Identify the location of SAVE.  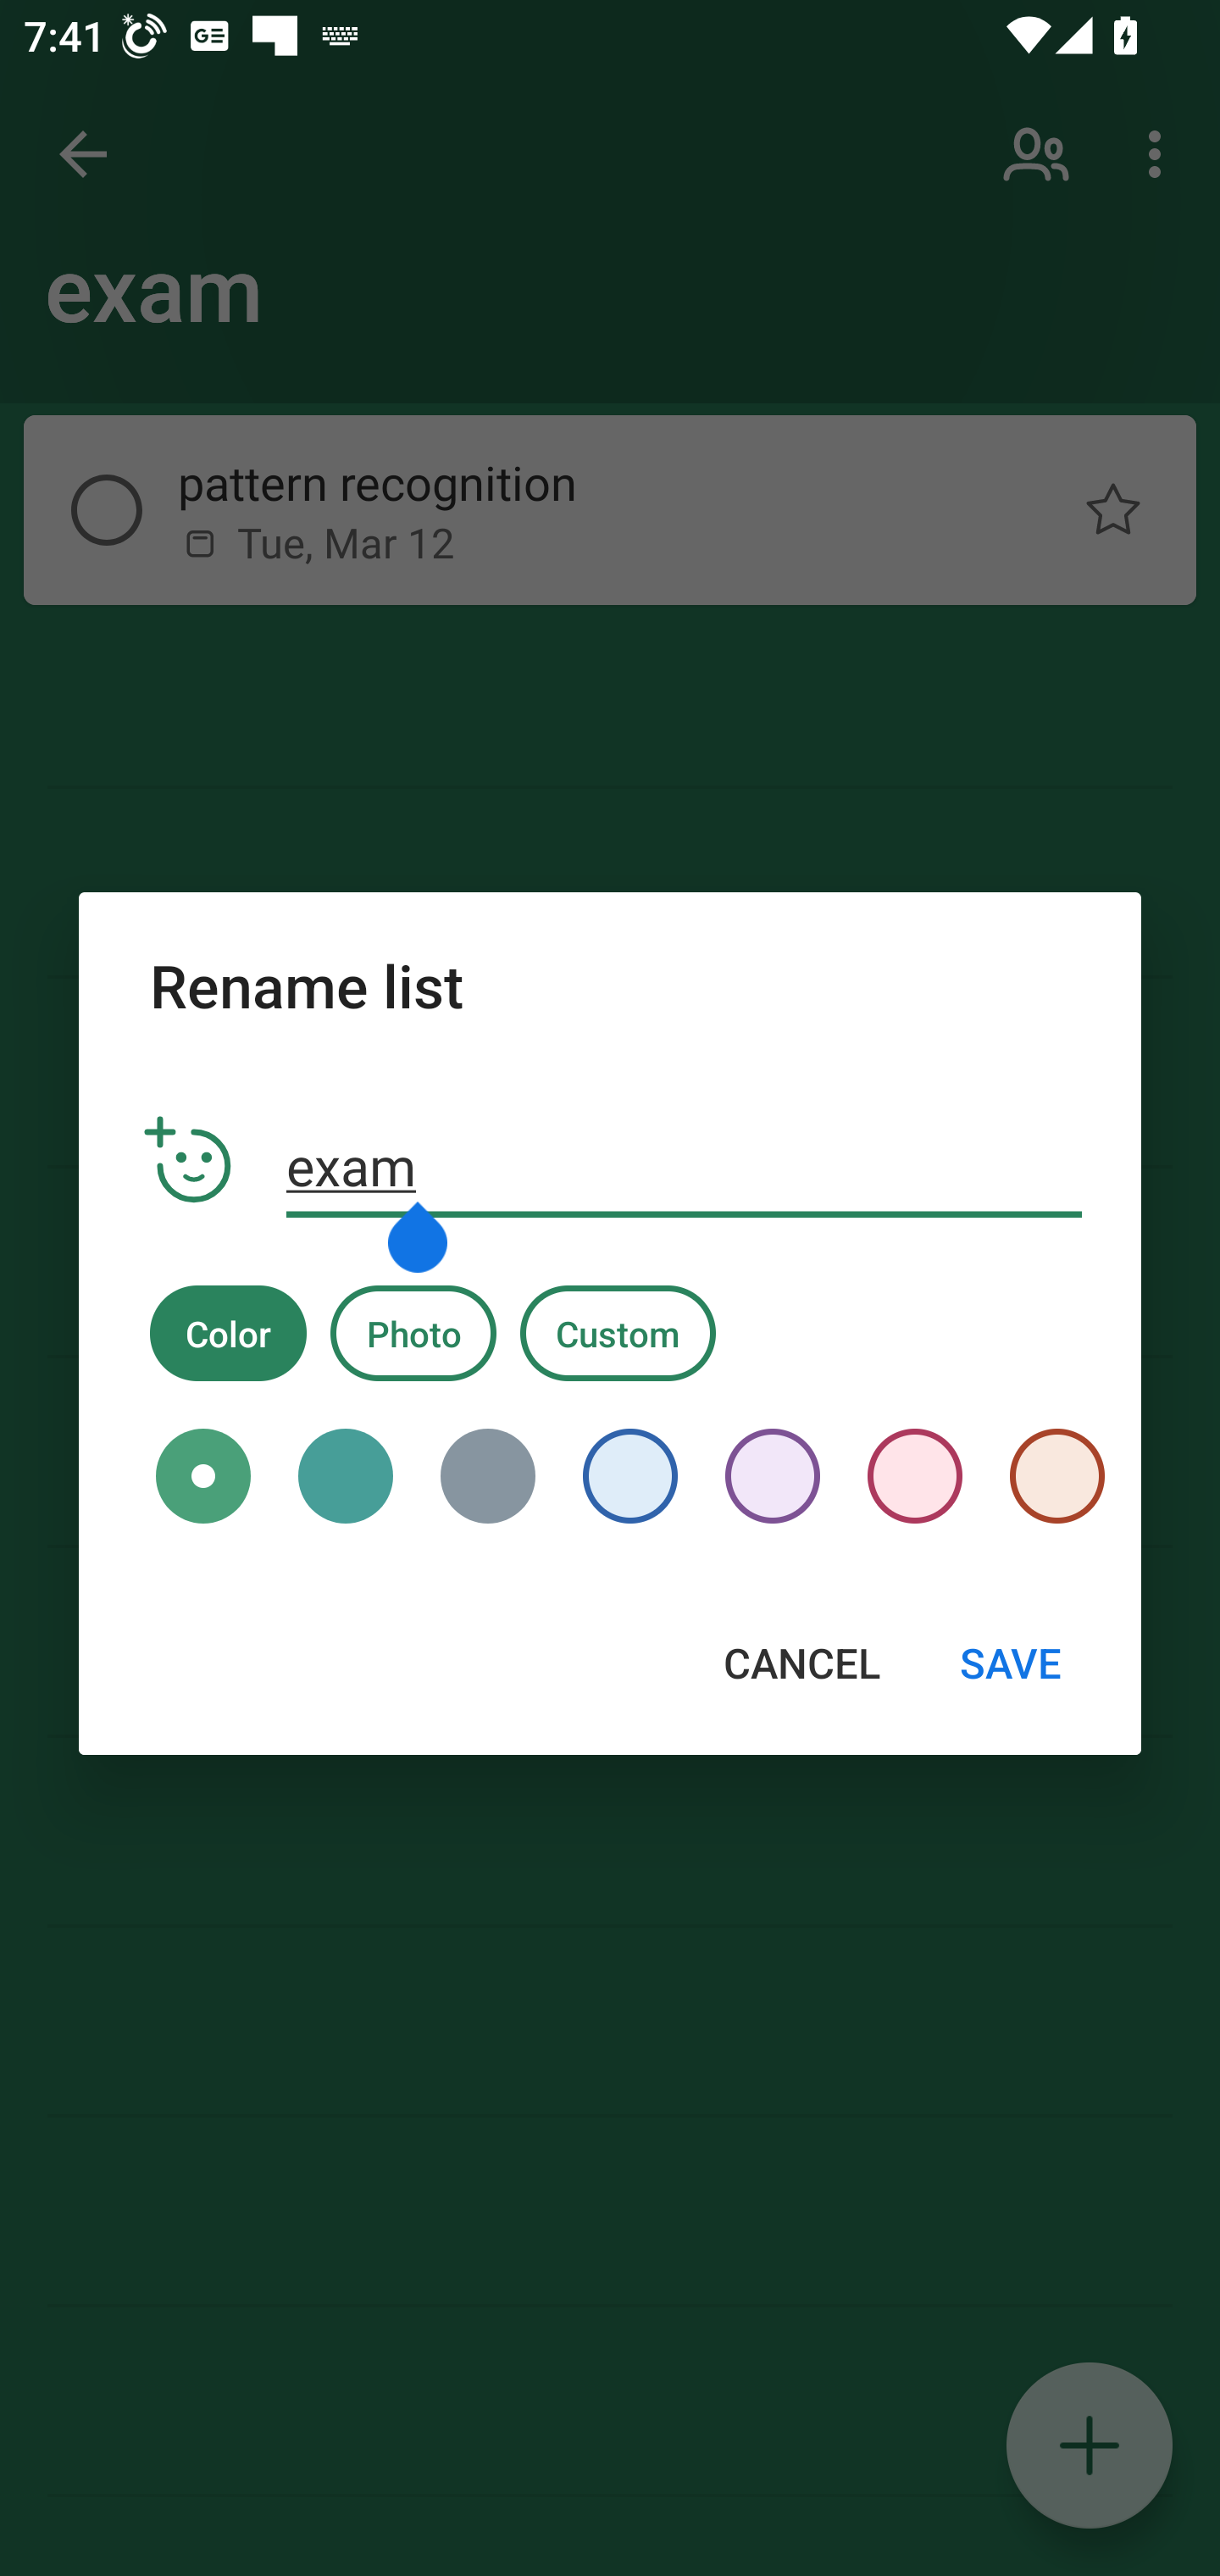
(1010, 1663).